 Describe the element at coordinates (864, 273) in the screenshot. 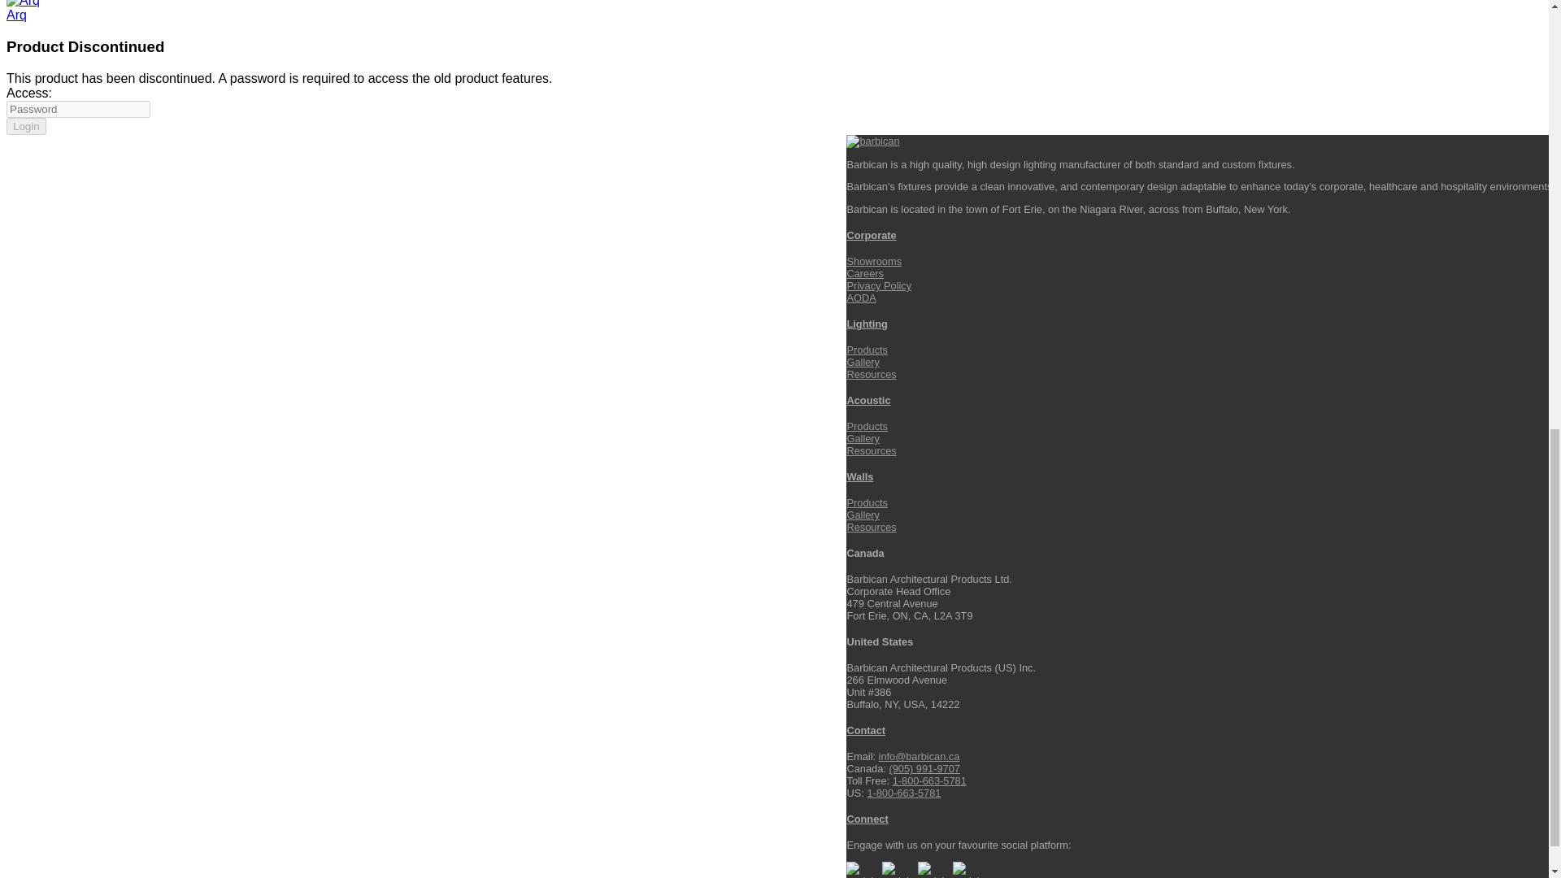

I see `Careers` at that location.